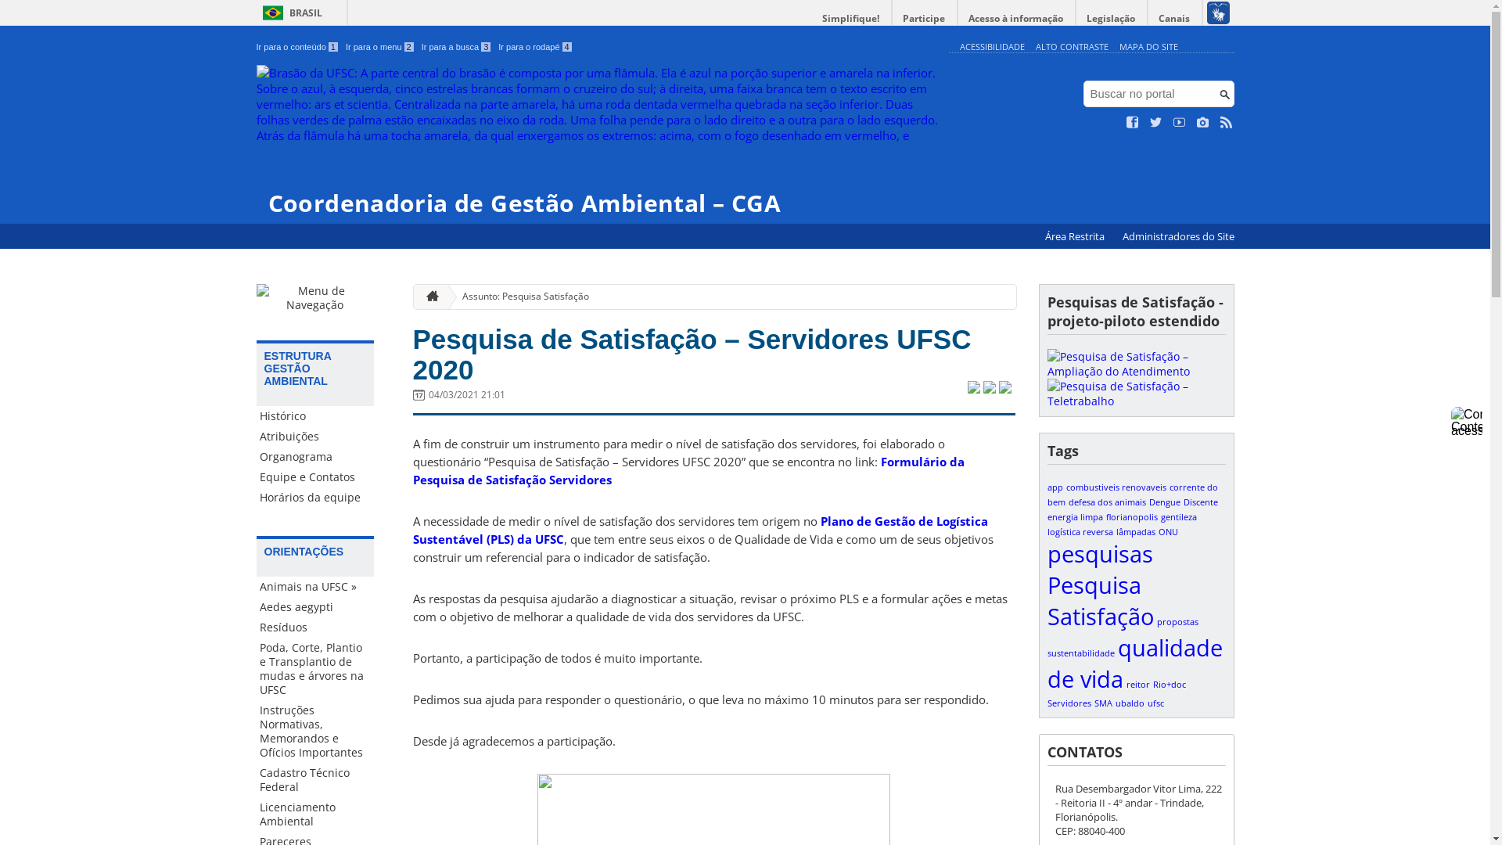  Describe the element at coordinates (1200, 502) in the screenshot. I see `Discente` at that location.